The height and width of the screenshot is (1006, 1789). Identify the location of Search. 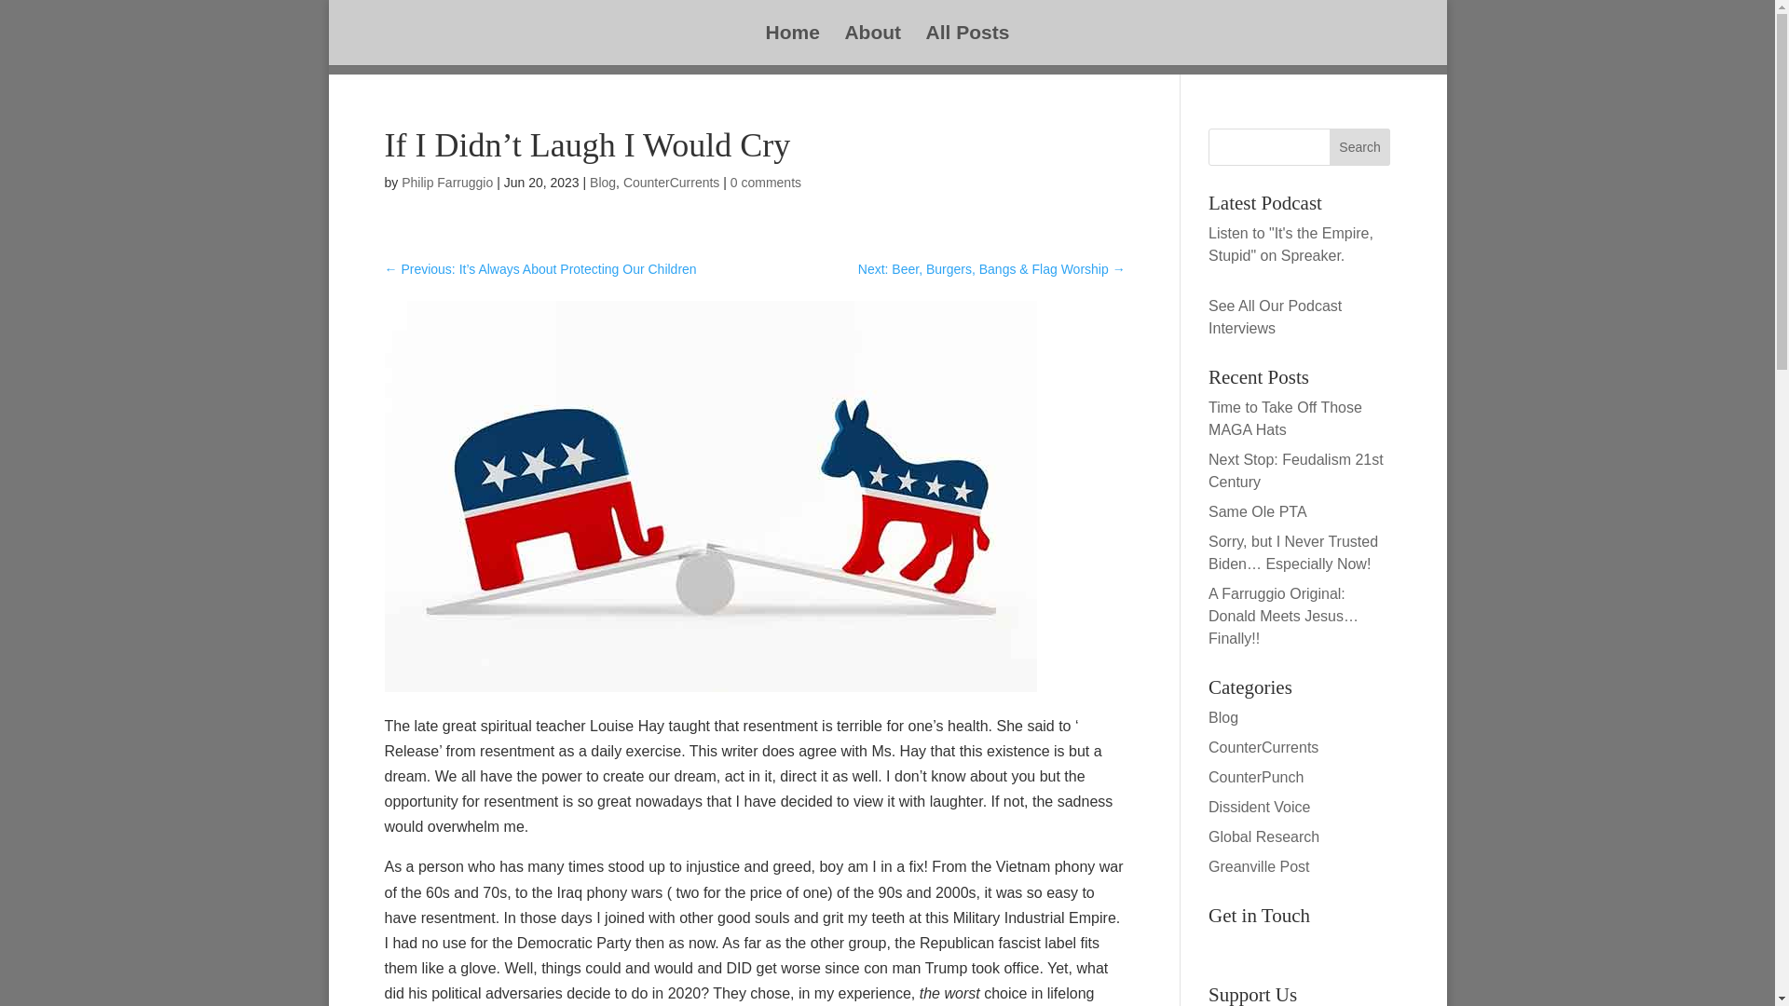
(1360, 147).